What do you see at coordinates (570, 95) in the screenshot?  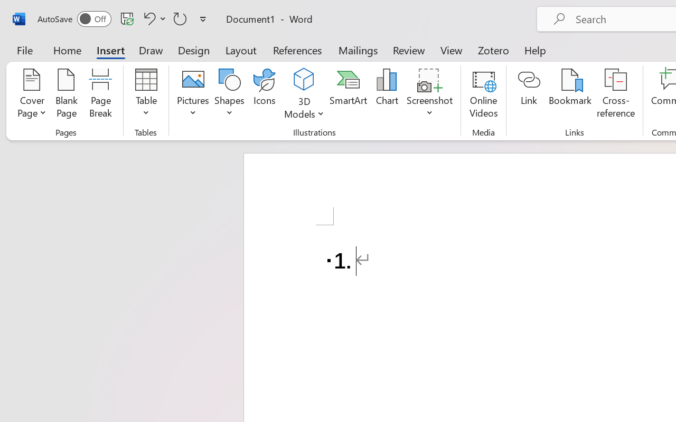 I see `Bookmark...` at bounding box center [570, 95].